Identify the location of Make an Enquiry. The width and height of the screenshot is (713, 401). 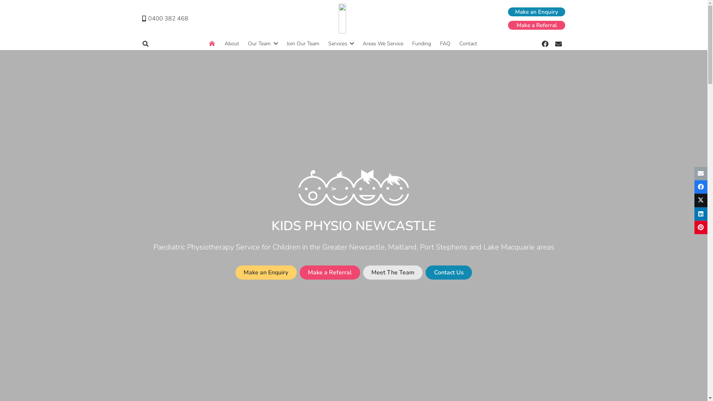
(537, 12).